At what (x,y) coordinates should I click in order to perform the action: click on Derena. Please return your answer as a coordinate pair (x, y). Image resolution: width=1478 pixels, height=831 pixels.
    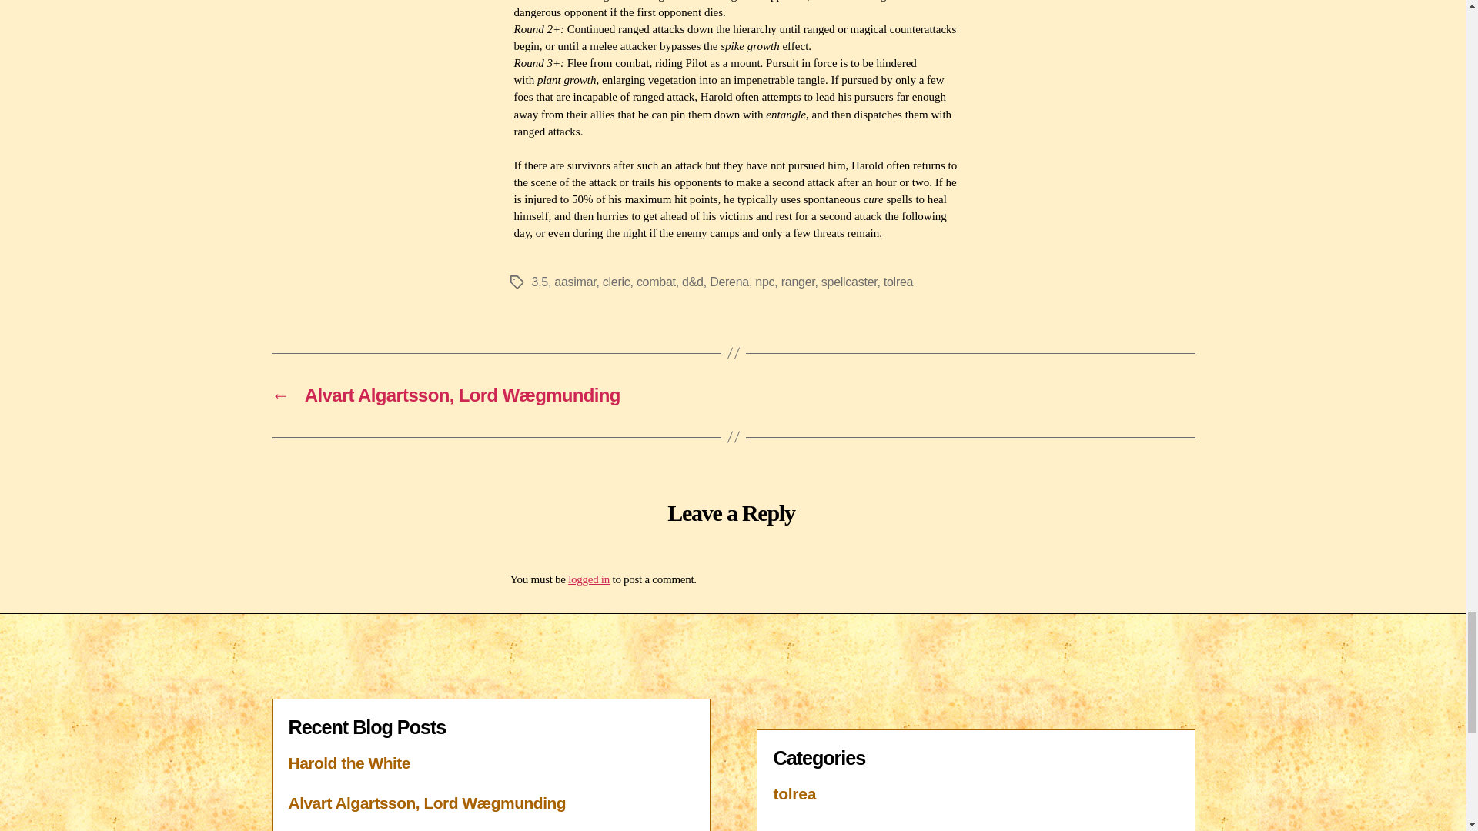
    Looking at the image, I should click on (729, 282).